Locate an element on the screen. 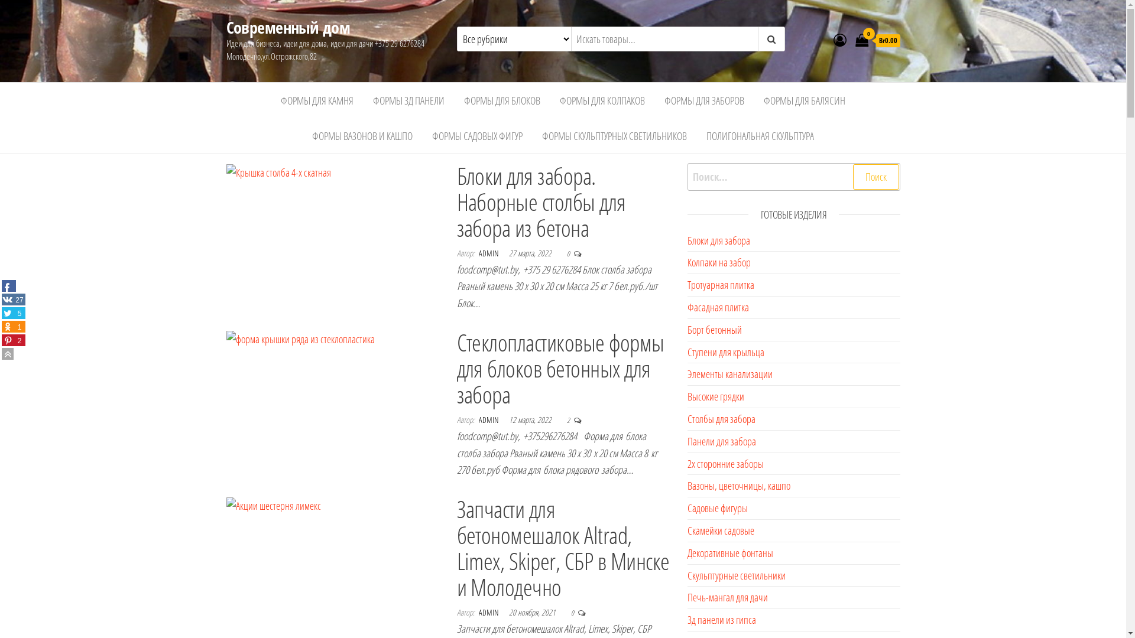 The image size is (1135, 638). 0
Br0.00 is located at coordinates (877, 41).